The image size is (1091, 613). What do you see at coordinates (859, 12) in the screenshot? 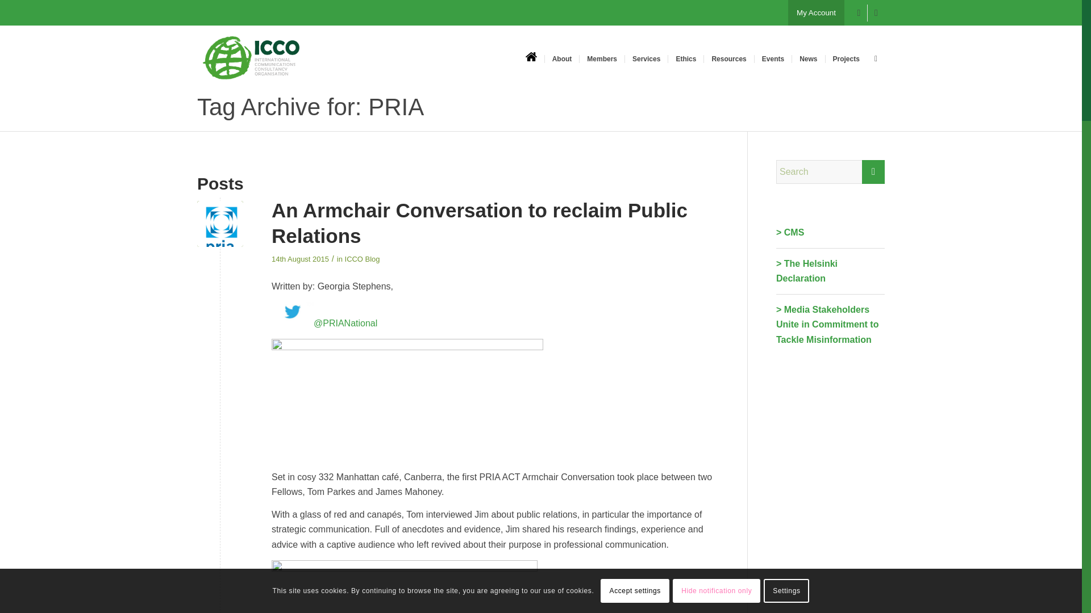
I see `Facebook` at bounding box center [859, 12].